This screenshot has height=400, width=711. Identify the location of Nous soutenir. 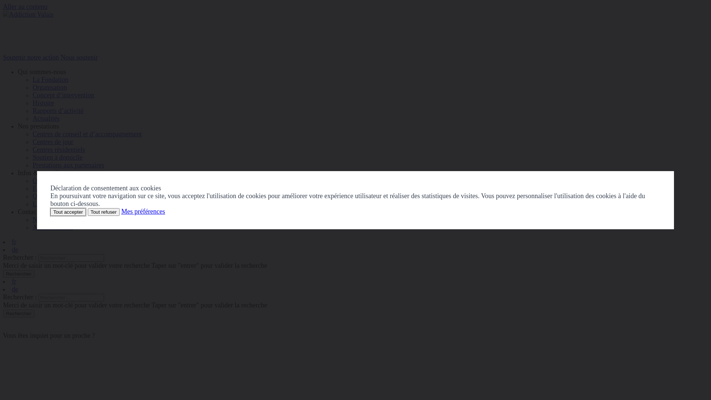
(79, 57).